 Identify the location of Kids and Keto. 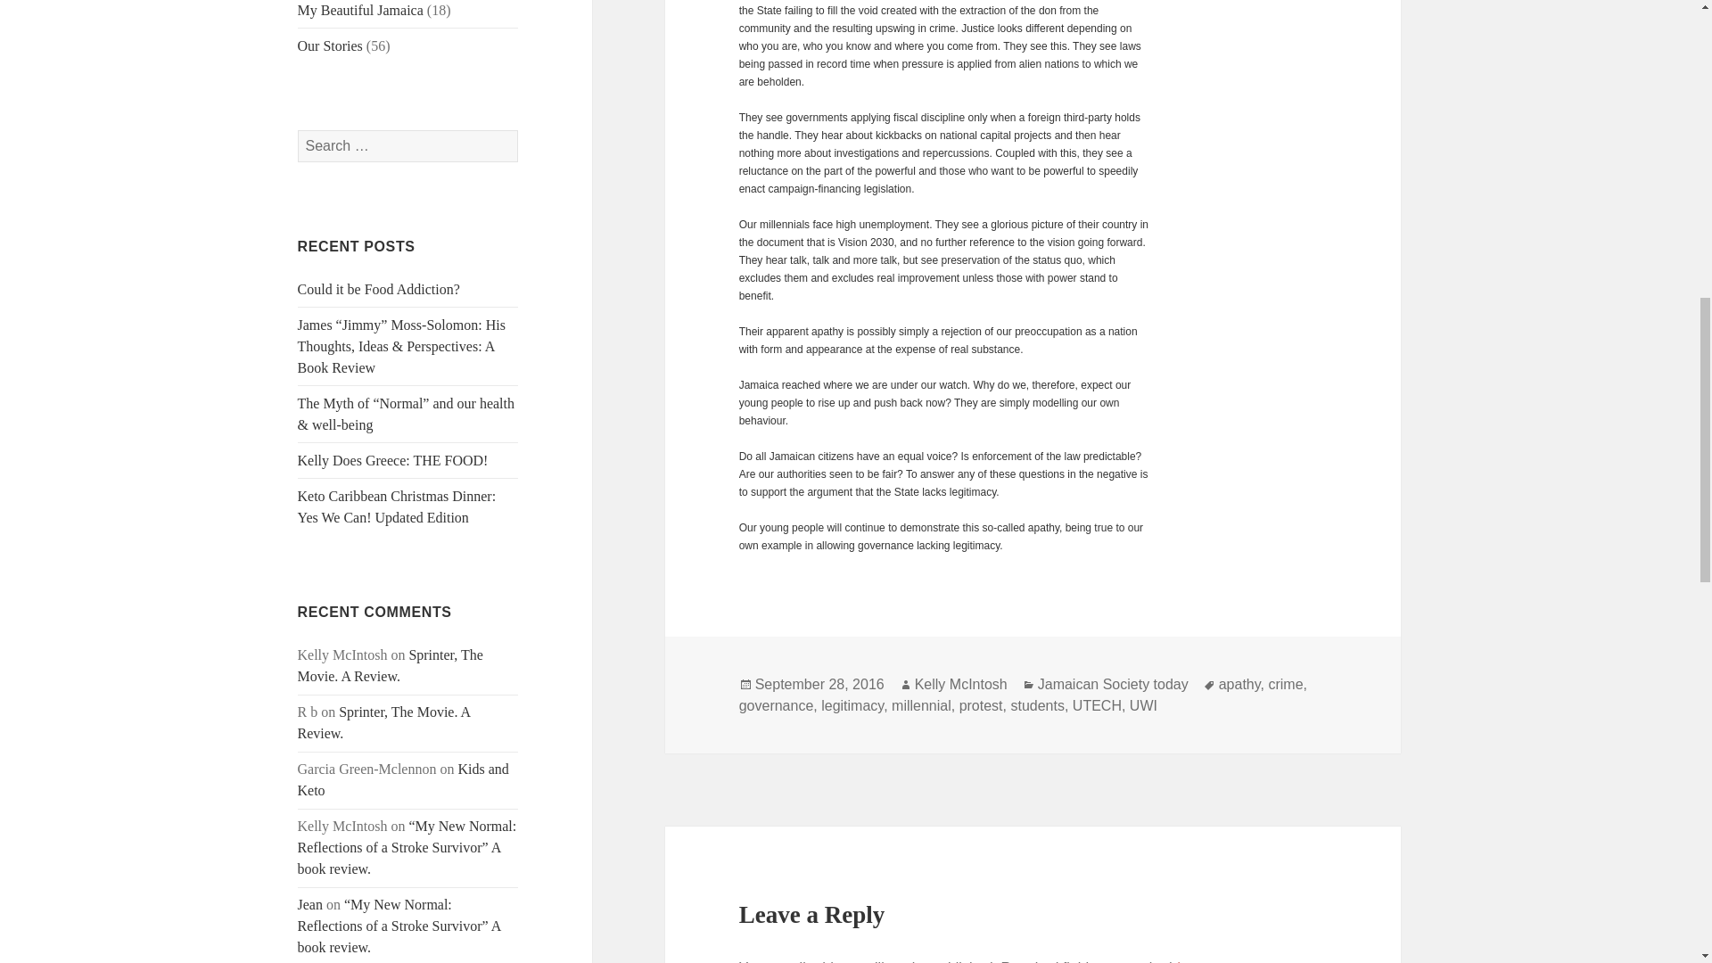
(403, 779).